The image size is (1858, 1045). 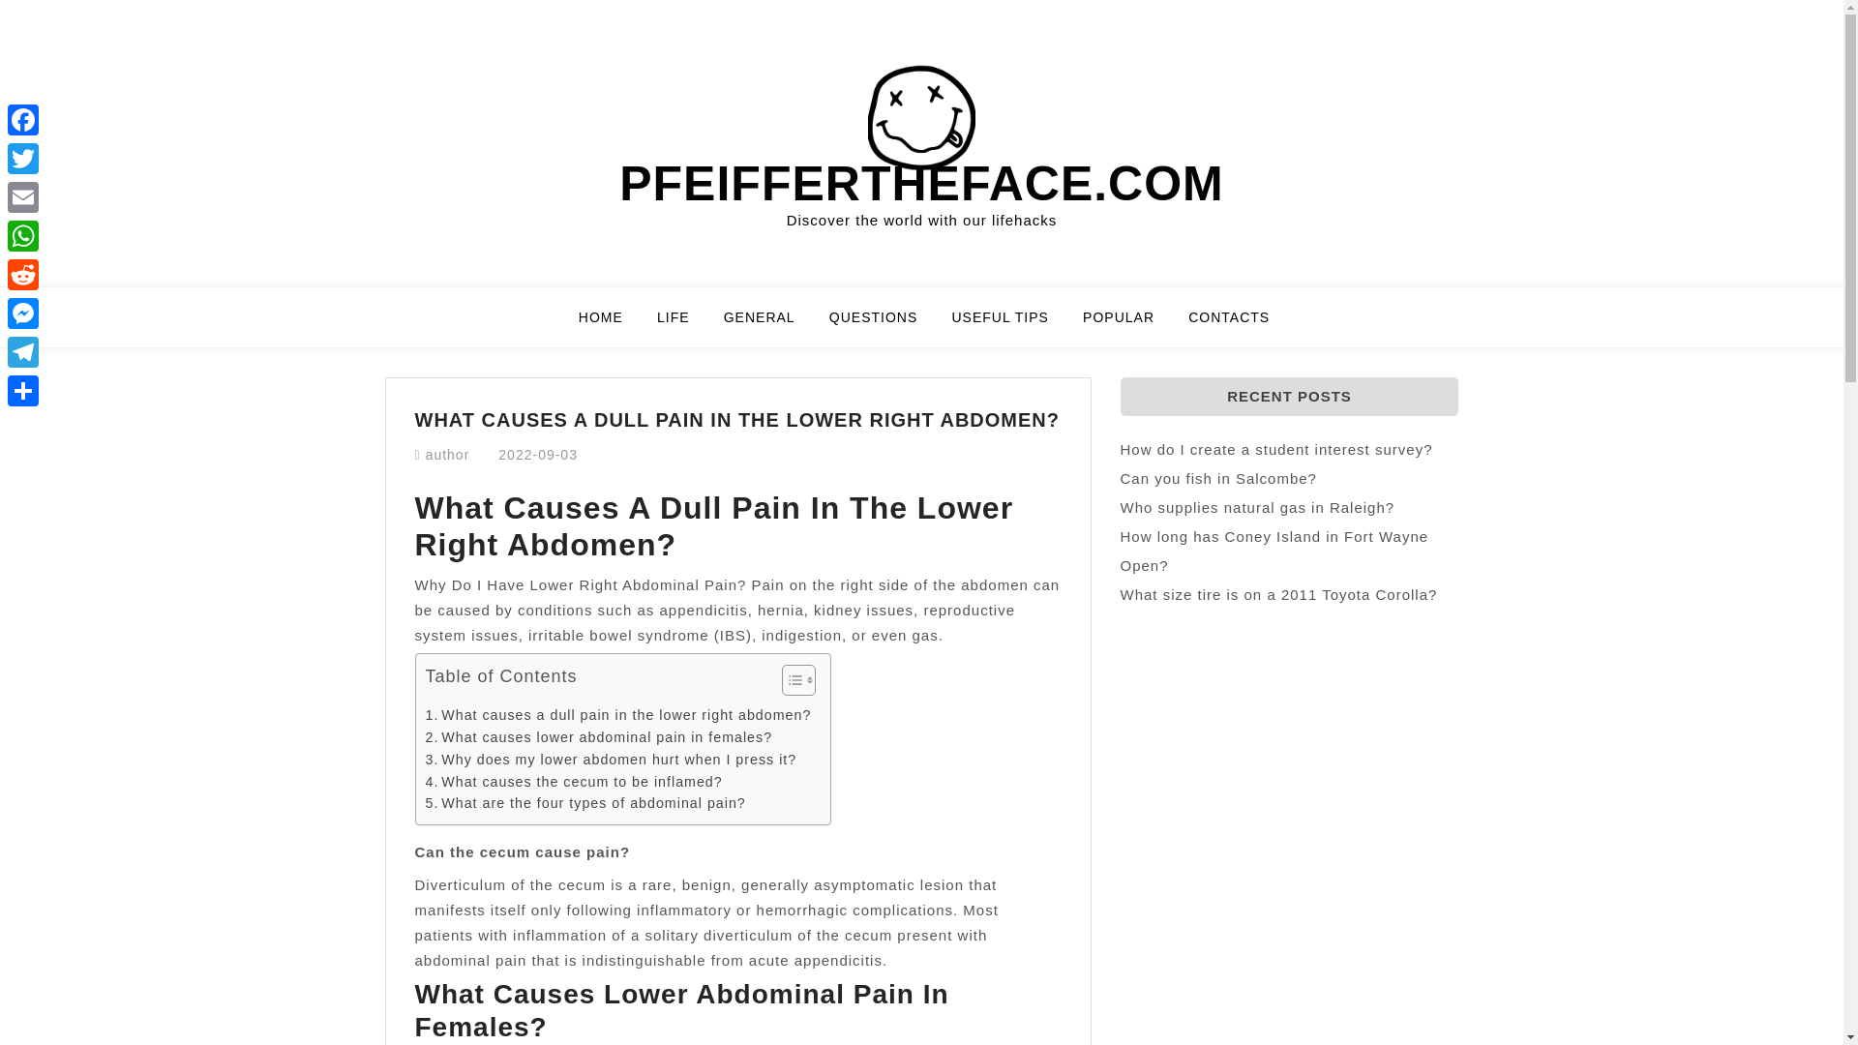 What do you see at coordinates (23, 274) in the screenshot?
I see `Reddit` at bounding box center [23, 274].